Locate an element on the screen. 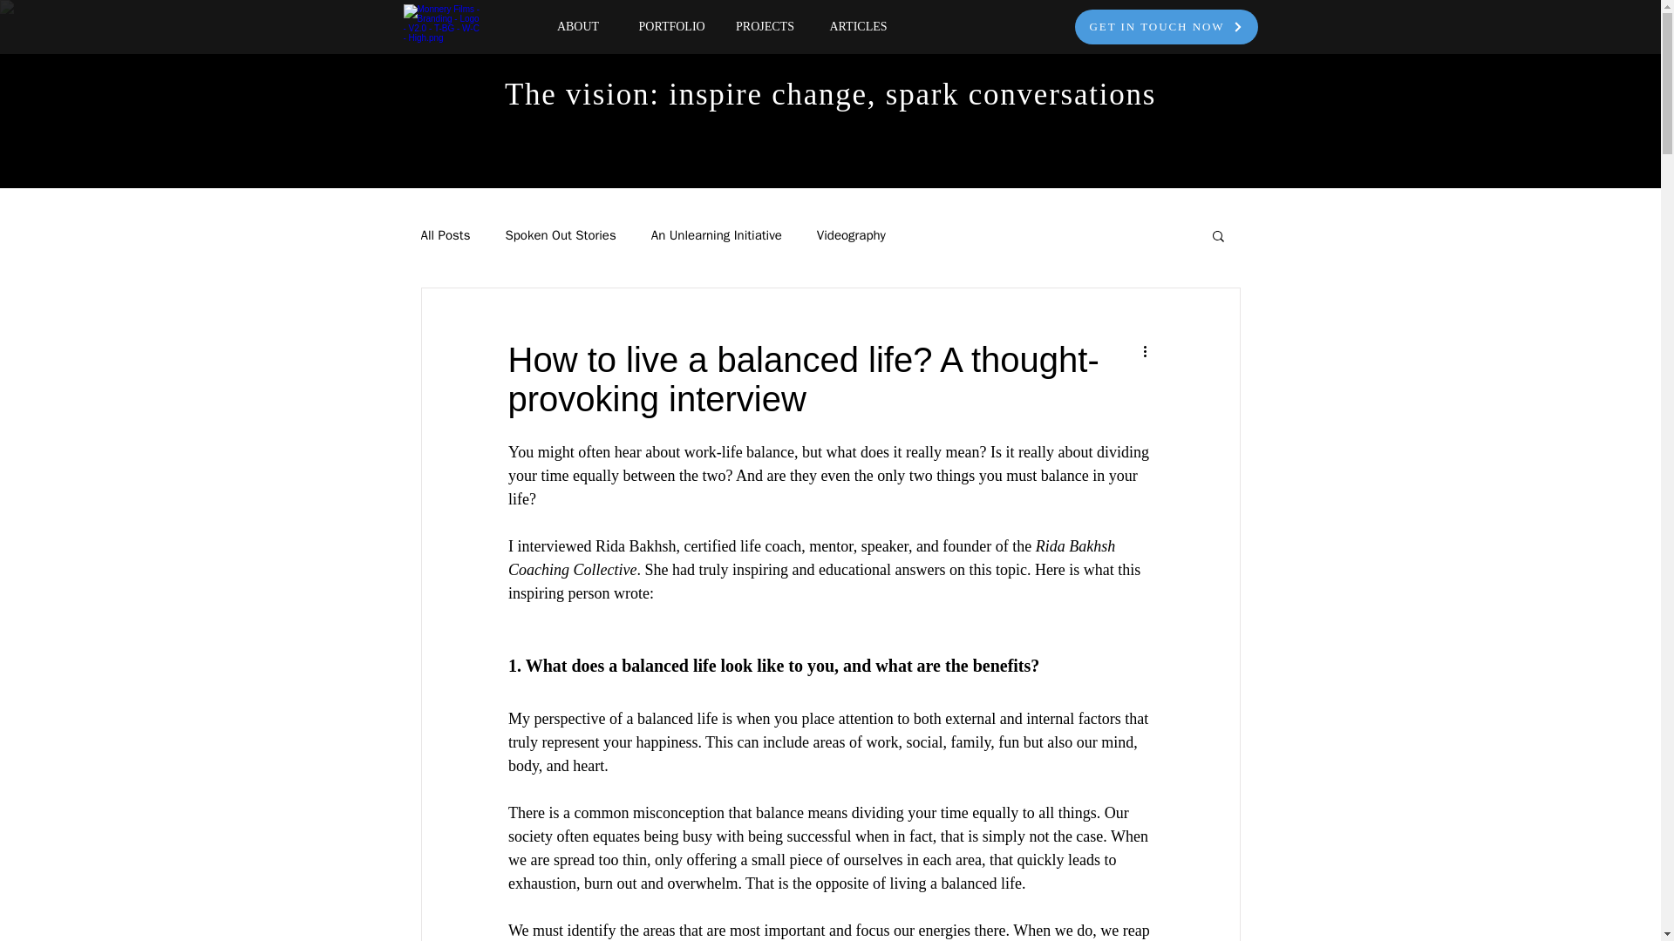 The image size is (1674, 941). ARTICLES is located at coordinates (858, 26).